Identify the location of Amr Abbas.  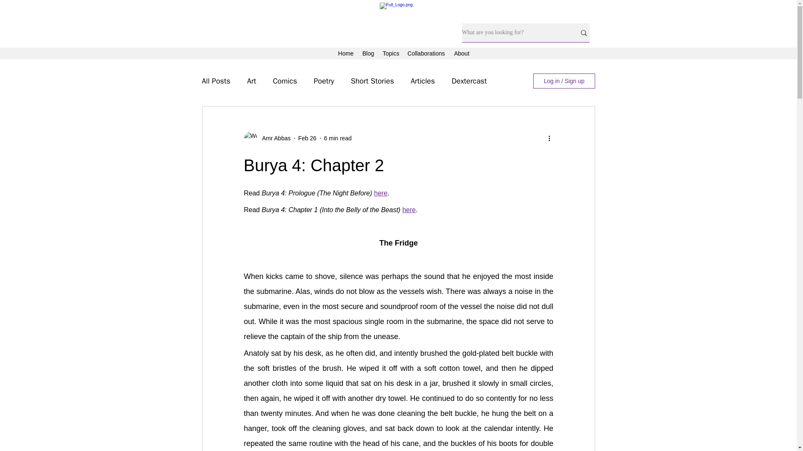
(274, 138).